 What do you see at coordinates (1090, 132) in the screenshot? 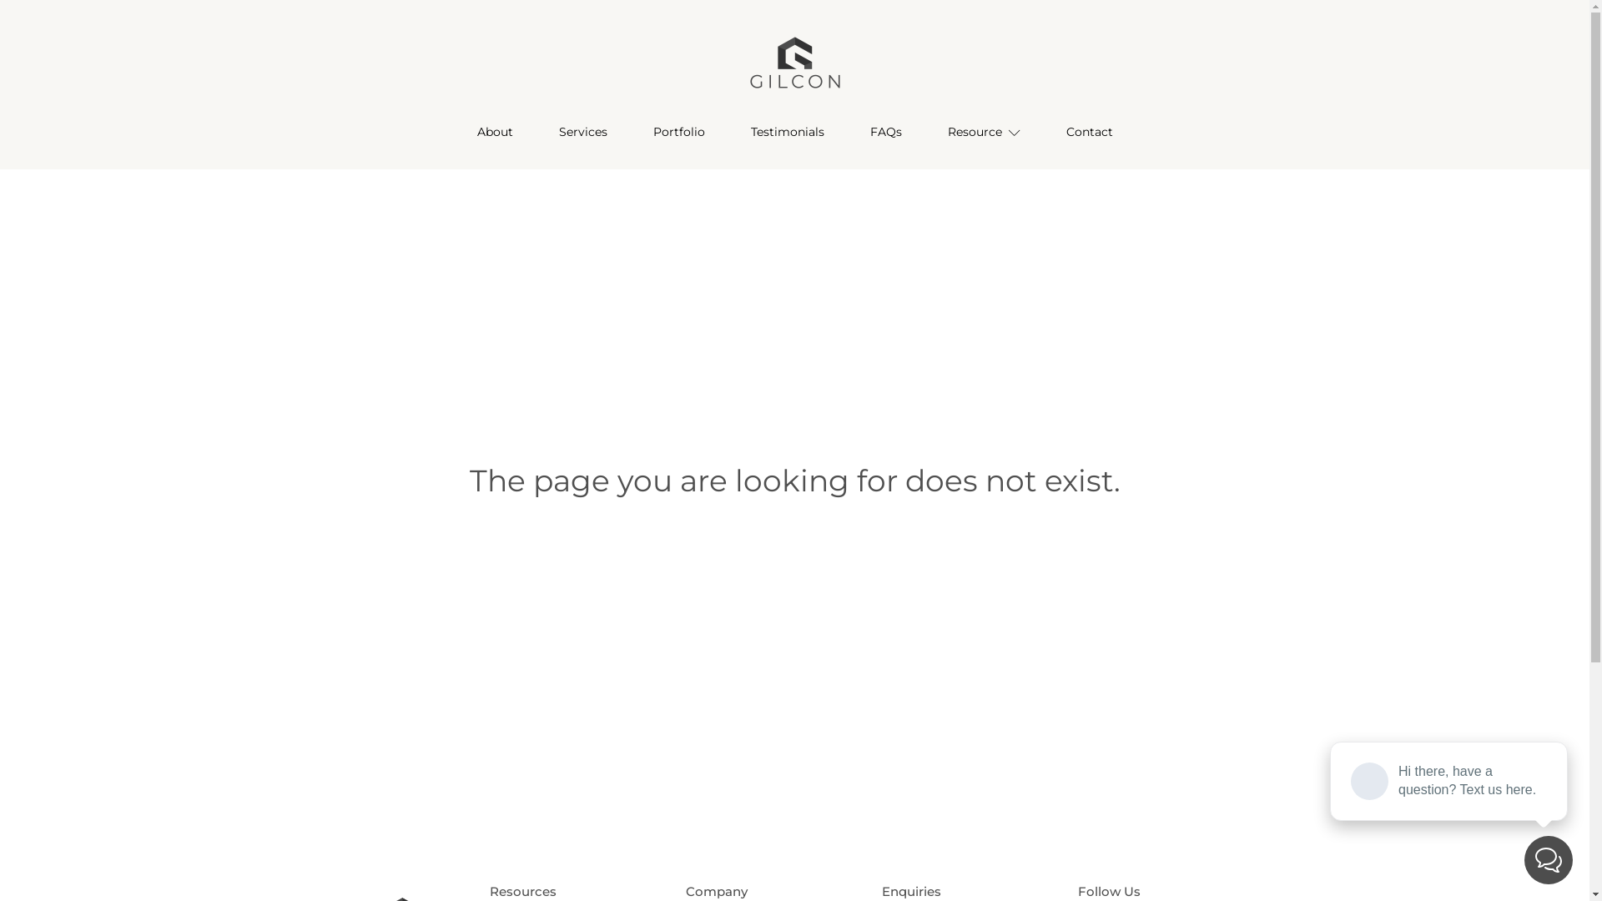
I see `Contact` at bounding box center [1090, 132].